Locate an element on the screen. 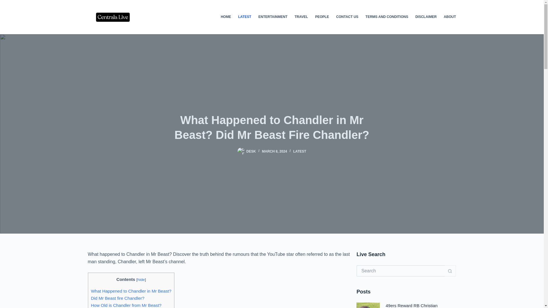  Posts by Desk is located at coordinates (251, 151).